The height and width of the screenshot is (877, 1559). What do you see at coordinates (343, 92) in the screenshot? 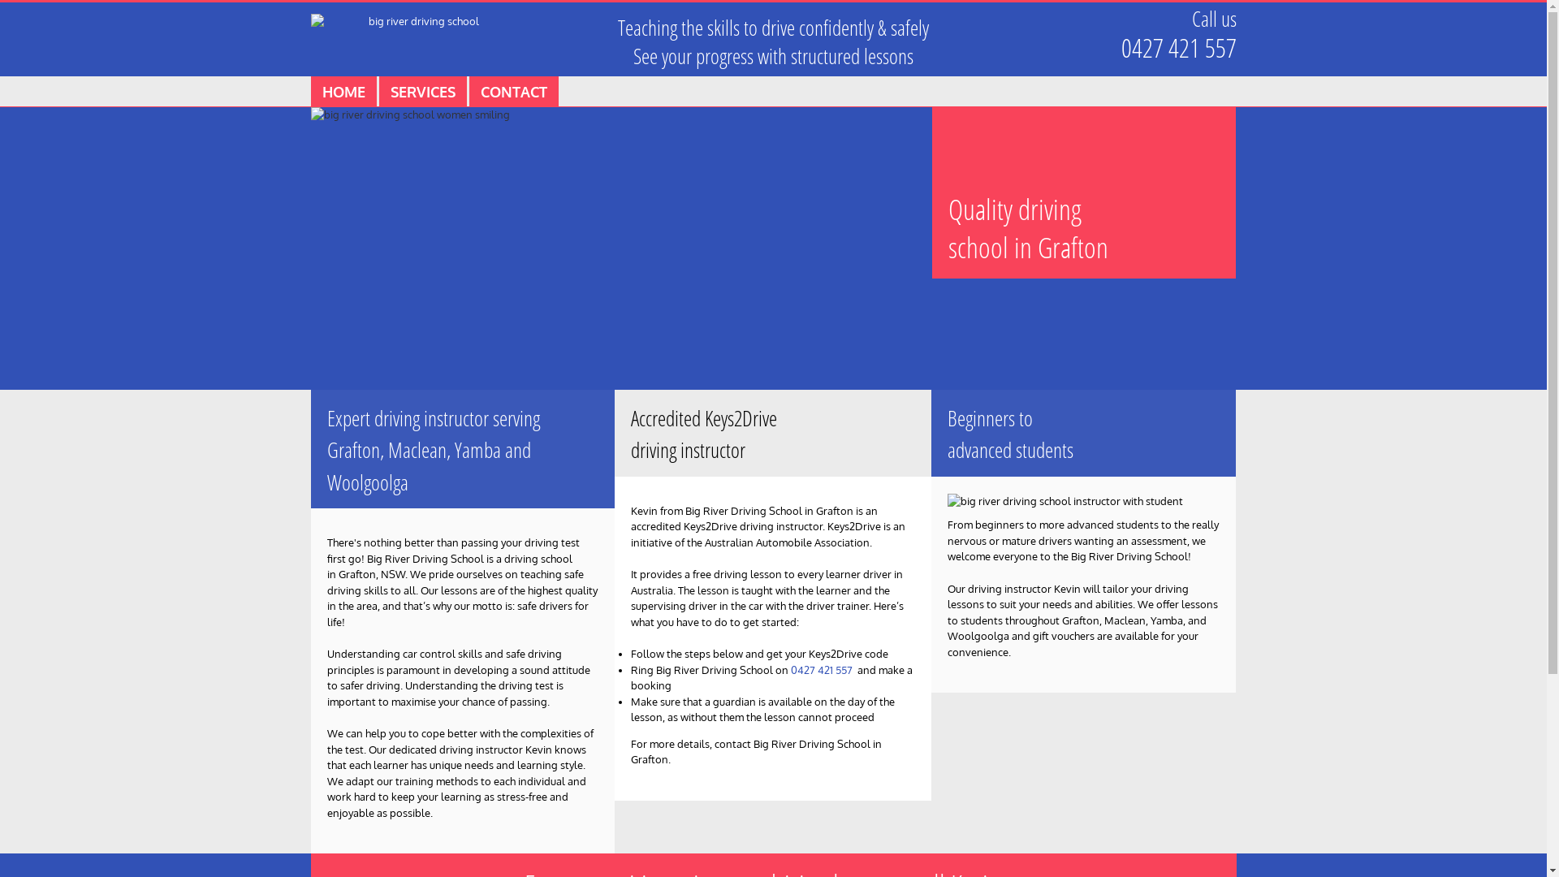
I see `HOME` at bounding box center [343, 92].